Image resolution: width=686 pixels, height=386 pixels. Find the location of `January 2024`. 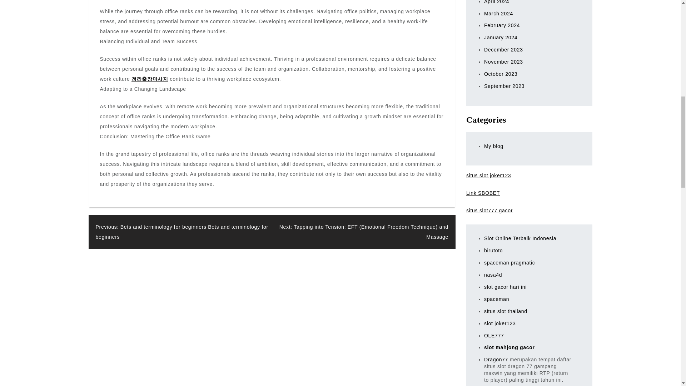

January 2024 is located at coordinates (501, 38).